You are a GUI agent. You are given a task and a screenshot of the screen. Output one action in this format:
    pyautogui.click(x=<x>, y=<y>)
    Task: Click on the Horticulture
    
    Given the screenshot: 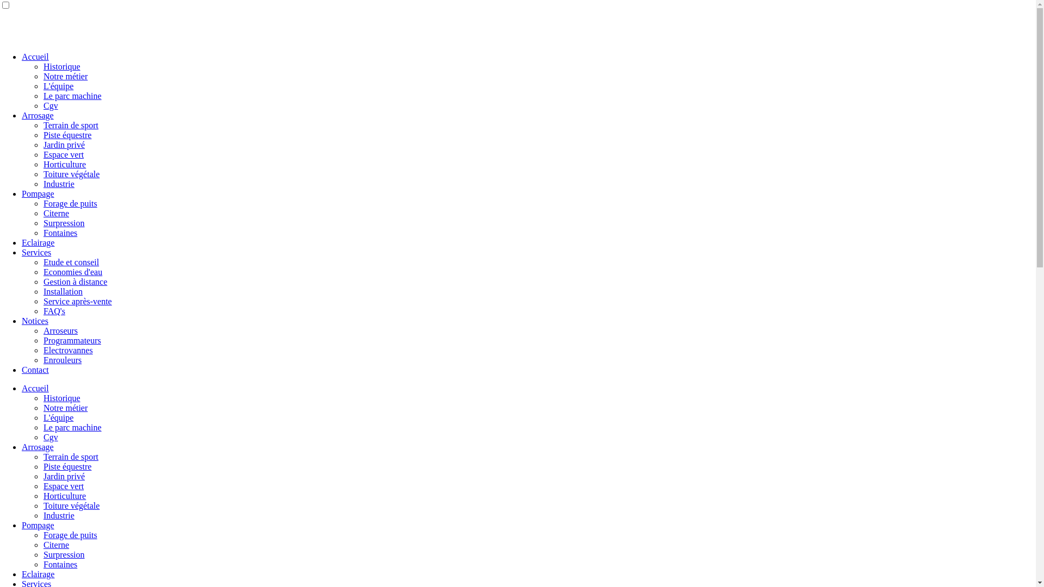 What is the action you would take?
    pyautogui.click(x=65, y=496)
    